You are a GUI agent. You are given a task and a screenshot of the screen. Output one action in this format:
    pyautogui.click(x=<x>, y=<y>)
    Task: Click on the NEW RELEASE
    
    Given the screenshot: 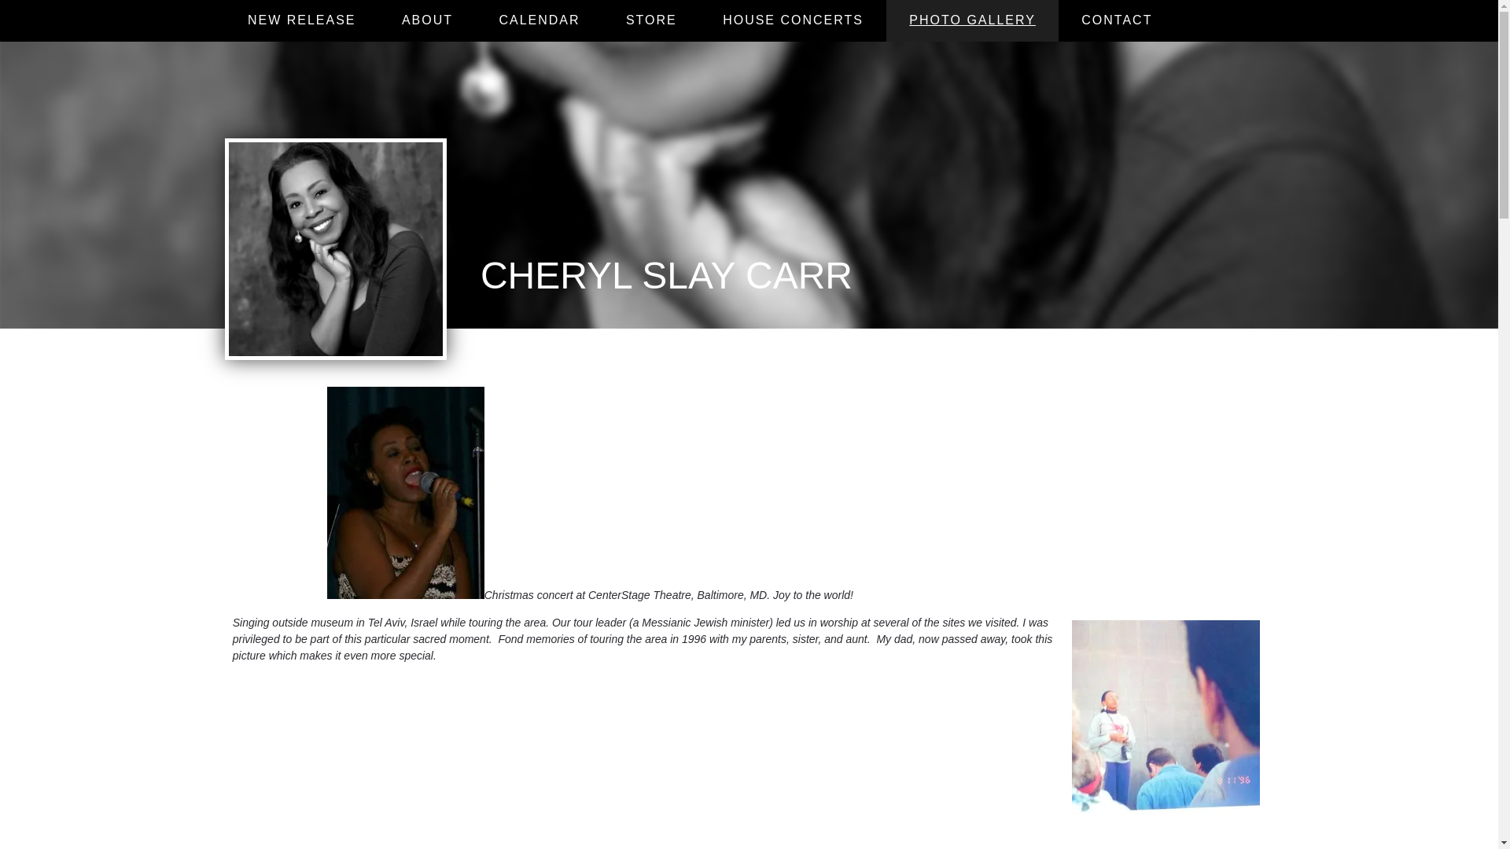 What is the action you would take?
    pyautogui.click(x=302, y=20)
    